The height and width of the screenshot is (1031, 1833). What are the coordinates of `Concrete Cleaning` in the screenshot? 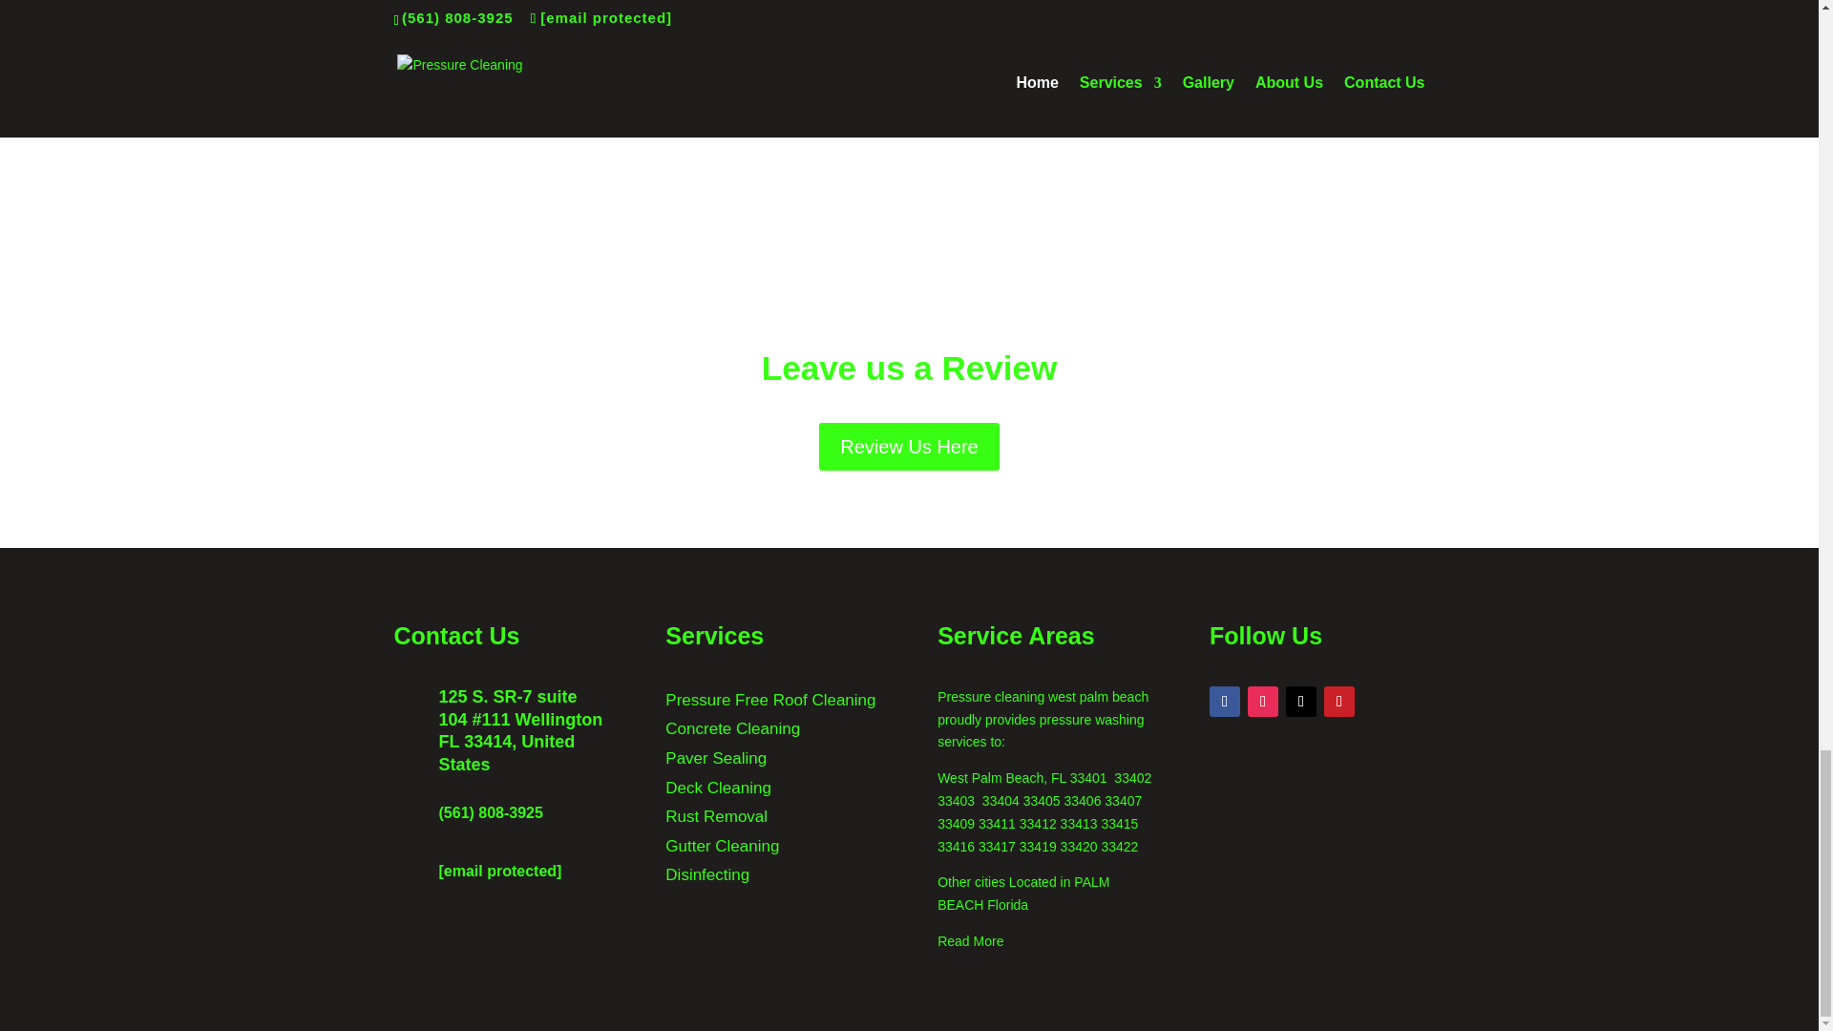 It's located at (731, 728).